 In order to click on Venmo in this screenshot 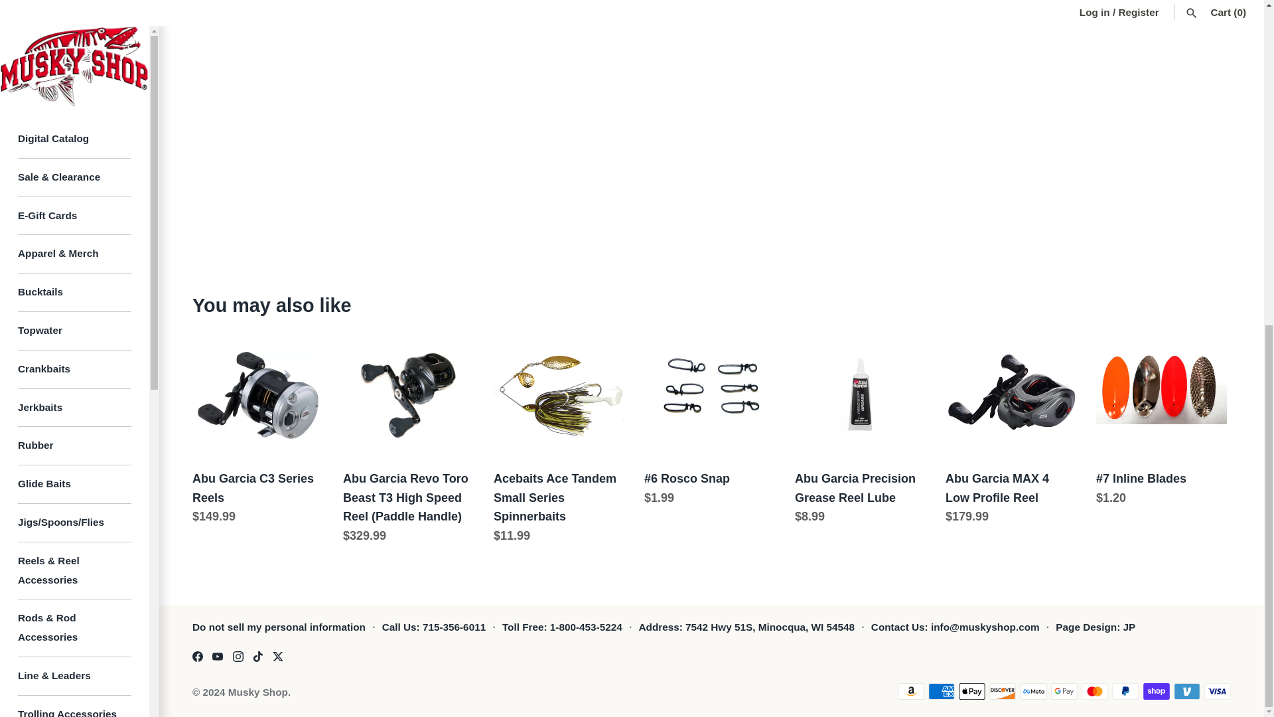, I will do `click(1186, 692)`.